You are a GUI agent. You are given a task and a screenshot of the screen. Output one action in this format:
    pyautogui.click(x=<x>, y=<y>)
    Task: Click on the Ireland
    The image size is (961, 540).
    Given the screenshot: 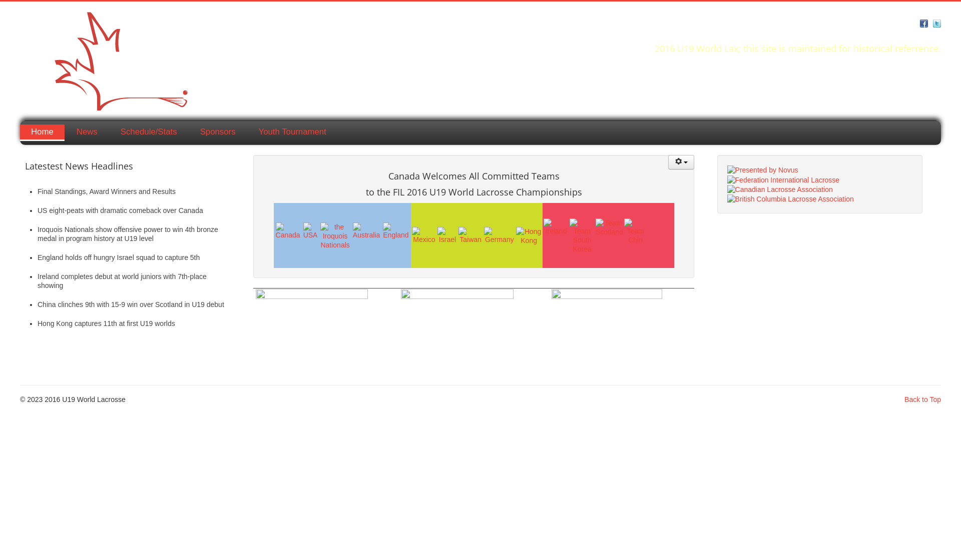 What is the action you would take?
    pyautogui.click(x=556, y=226)
    